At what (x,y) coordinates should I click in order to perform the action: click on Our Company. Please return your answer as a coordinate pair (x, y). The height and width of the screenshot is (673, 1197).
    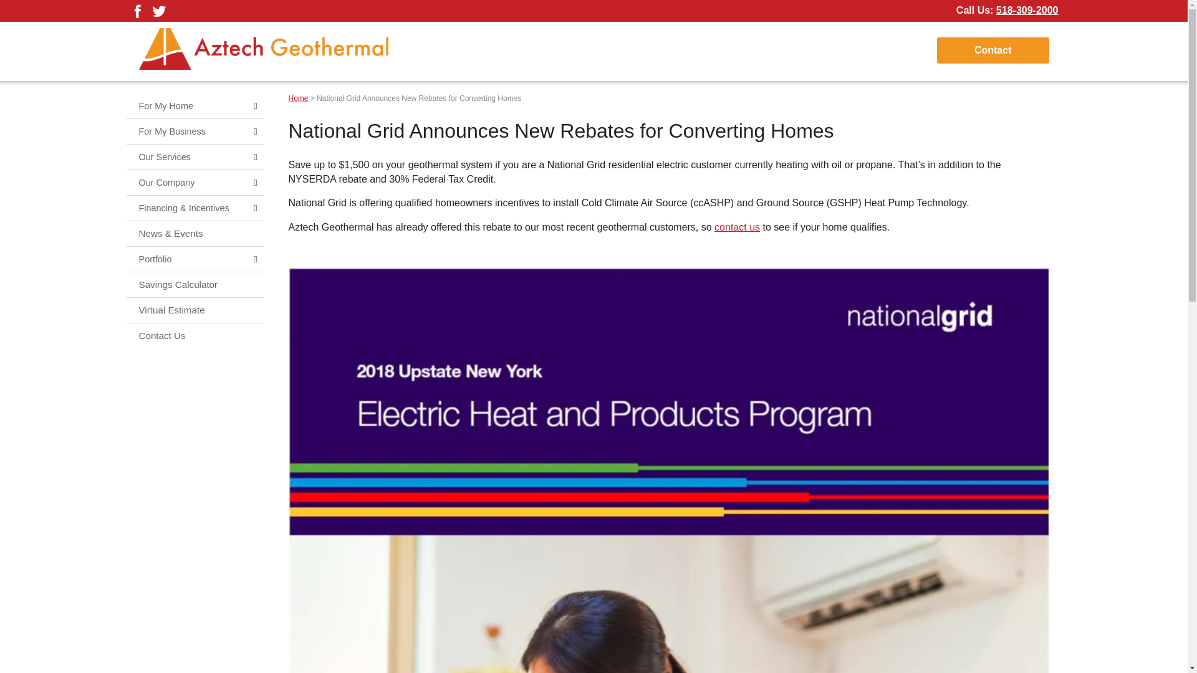
    Looking at the image, I should click on (195, 183).